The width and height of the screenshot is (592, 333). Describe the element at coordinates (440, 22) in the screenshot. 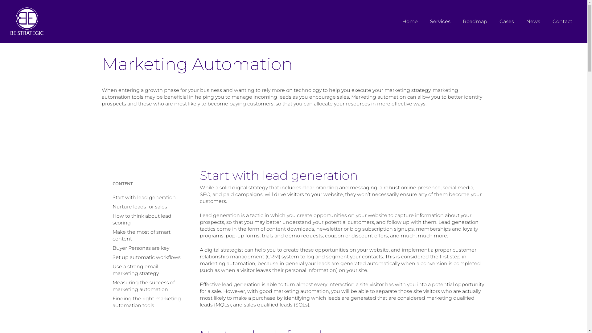

I see `Services` at that location.